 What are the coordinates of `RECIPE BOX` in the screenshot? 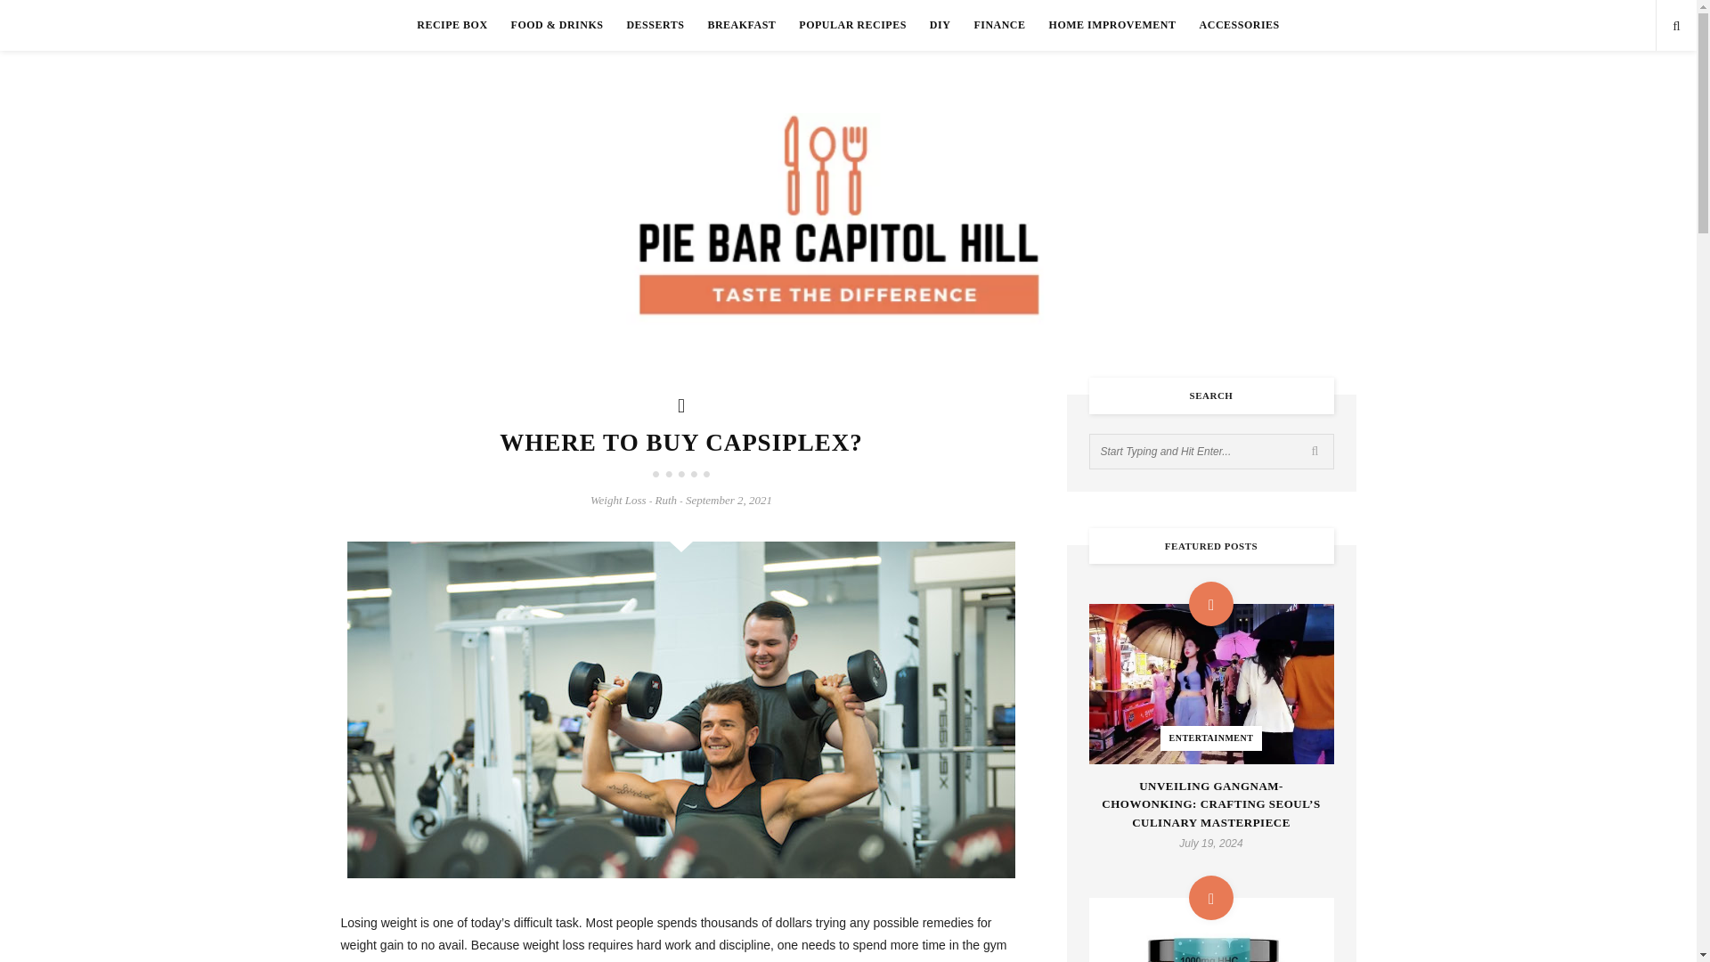 It's located at (452, 25).